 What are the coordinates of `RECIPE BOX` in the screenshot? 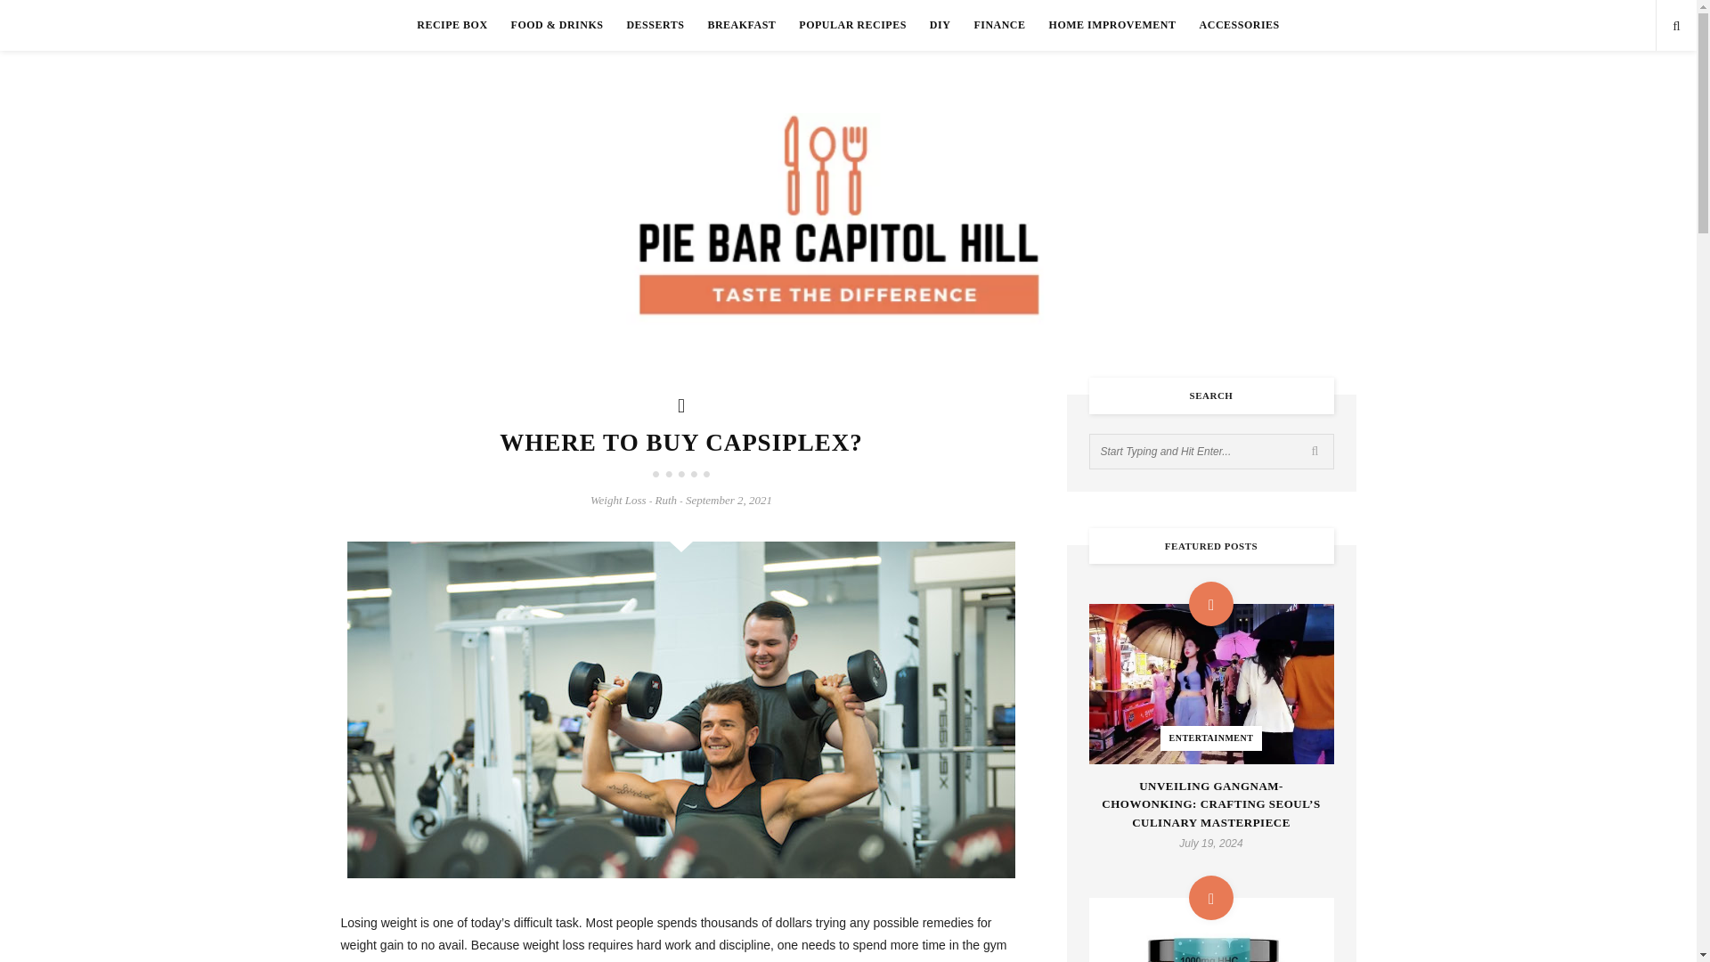 It's located at (452, 25).